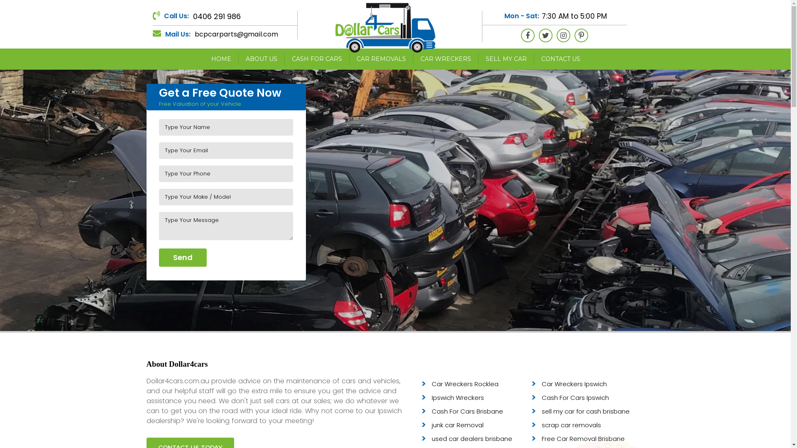  Describe the element at coordinates (221, 59) in the screenshot. I see `HOME` at that location.